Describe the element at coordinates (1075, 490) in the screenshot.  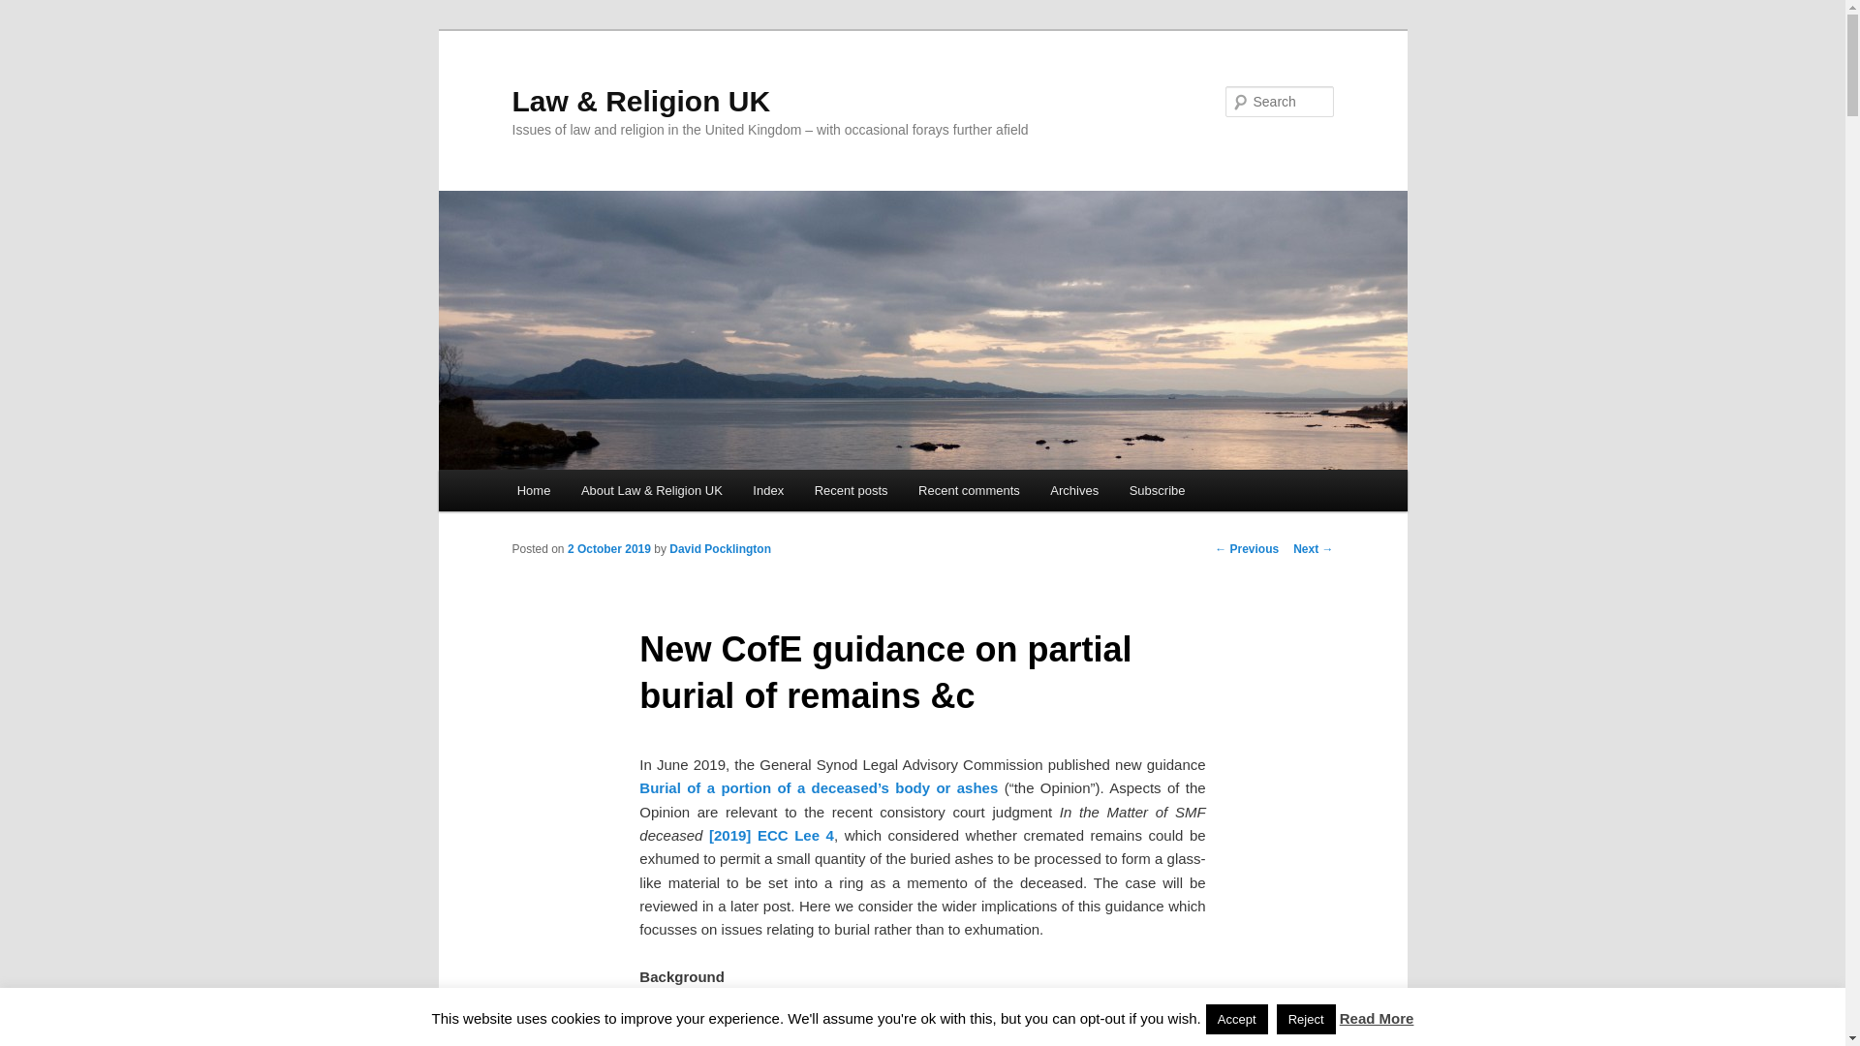
I see `Archives` at that location.